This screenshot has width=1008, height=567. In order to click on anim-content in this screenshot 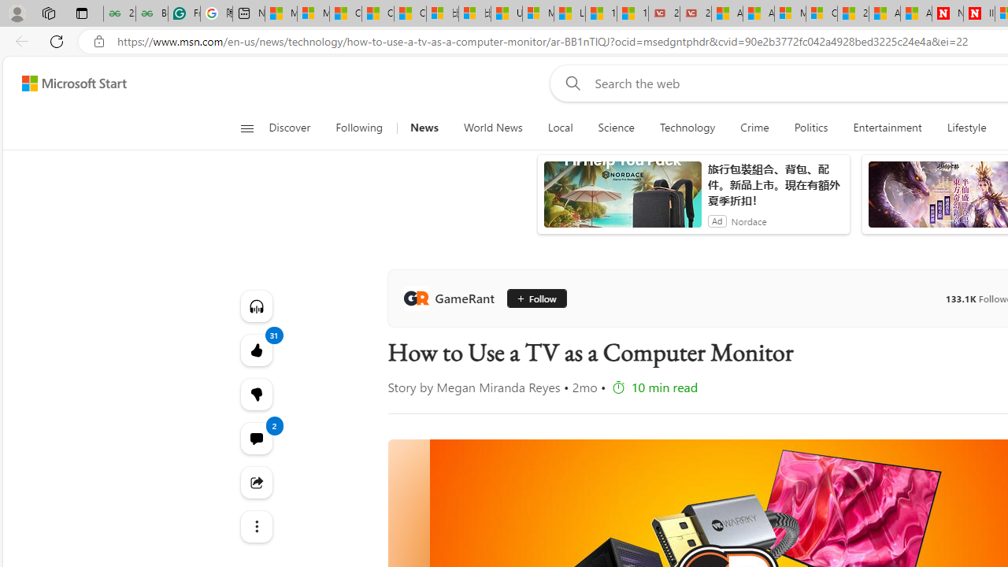, I will do `click(622, 201)`.